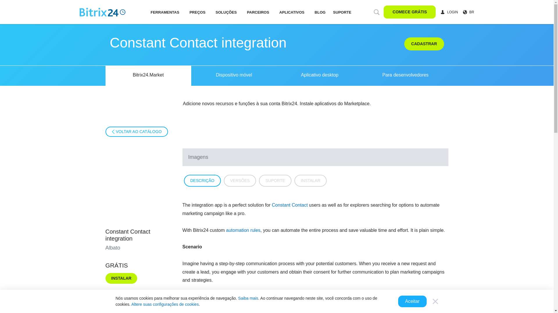 The height and width of the screenshot is (313, 558). I want to click on CADASTRAR, so click(424, 43).